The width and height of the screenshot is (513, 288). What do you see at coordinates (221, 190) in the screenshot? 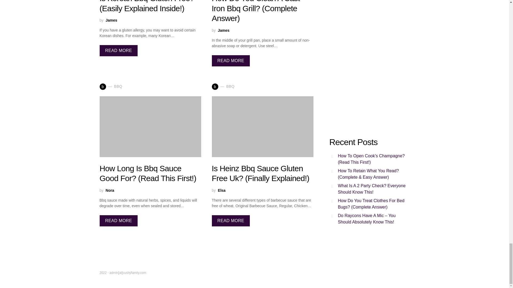
I see `View all posts by Elsa` at bounding box center [221, 190].